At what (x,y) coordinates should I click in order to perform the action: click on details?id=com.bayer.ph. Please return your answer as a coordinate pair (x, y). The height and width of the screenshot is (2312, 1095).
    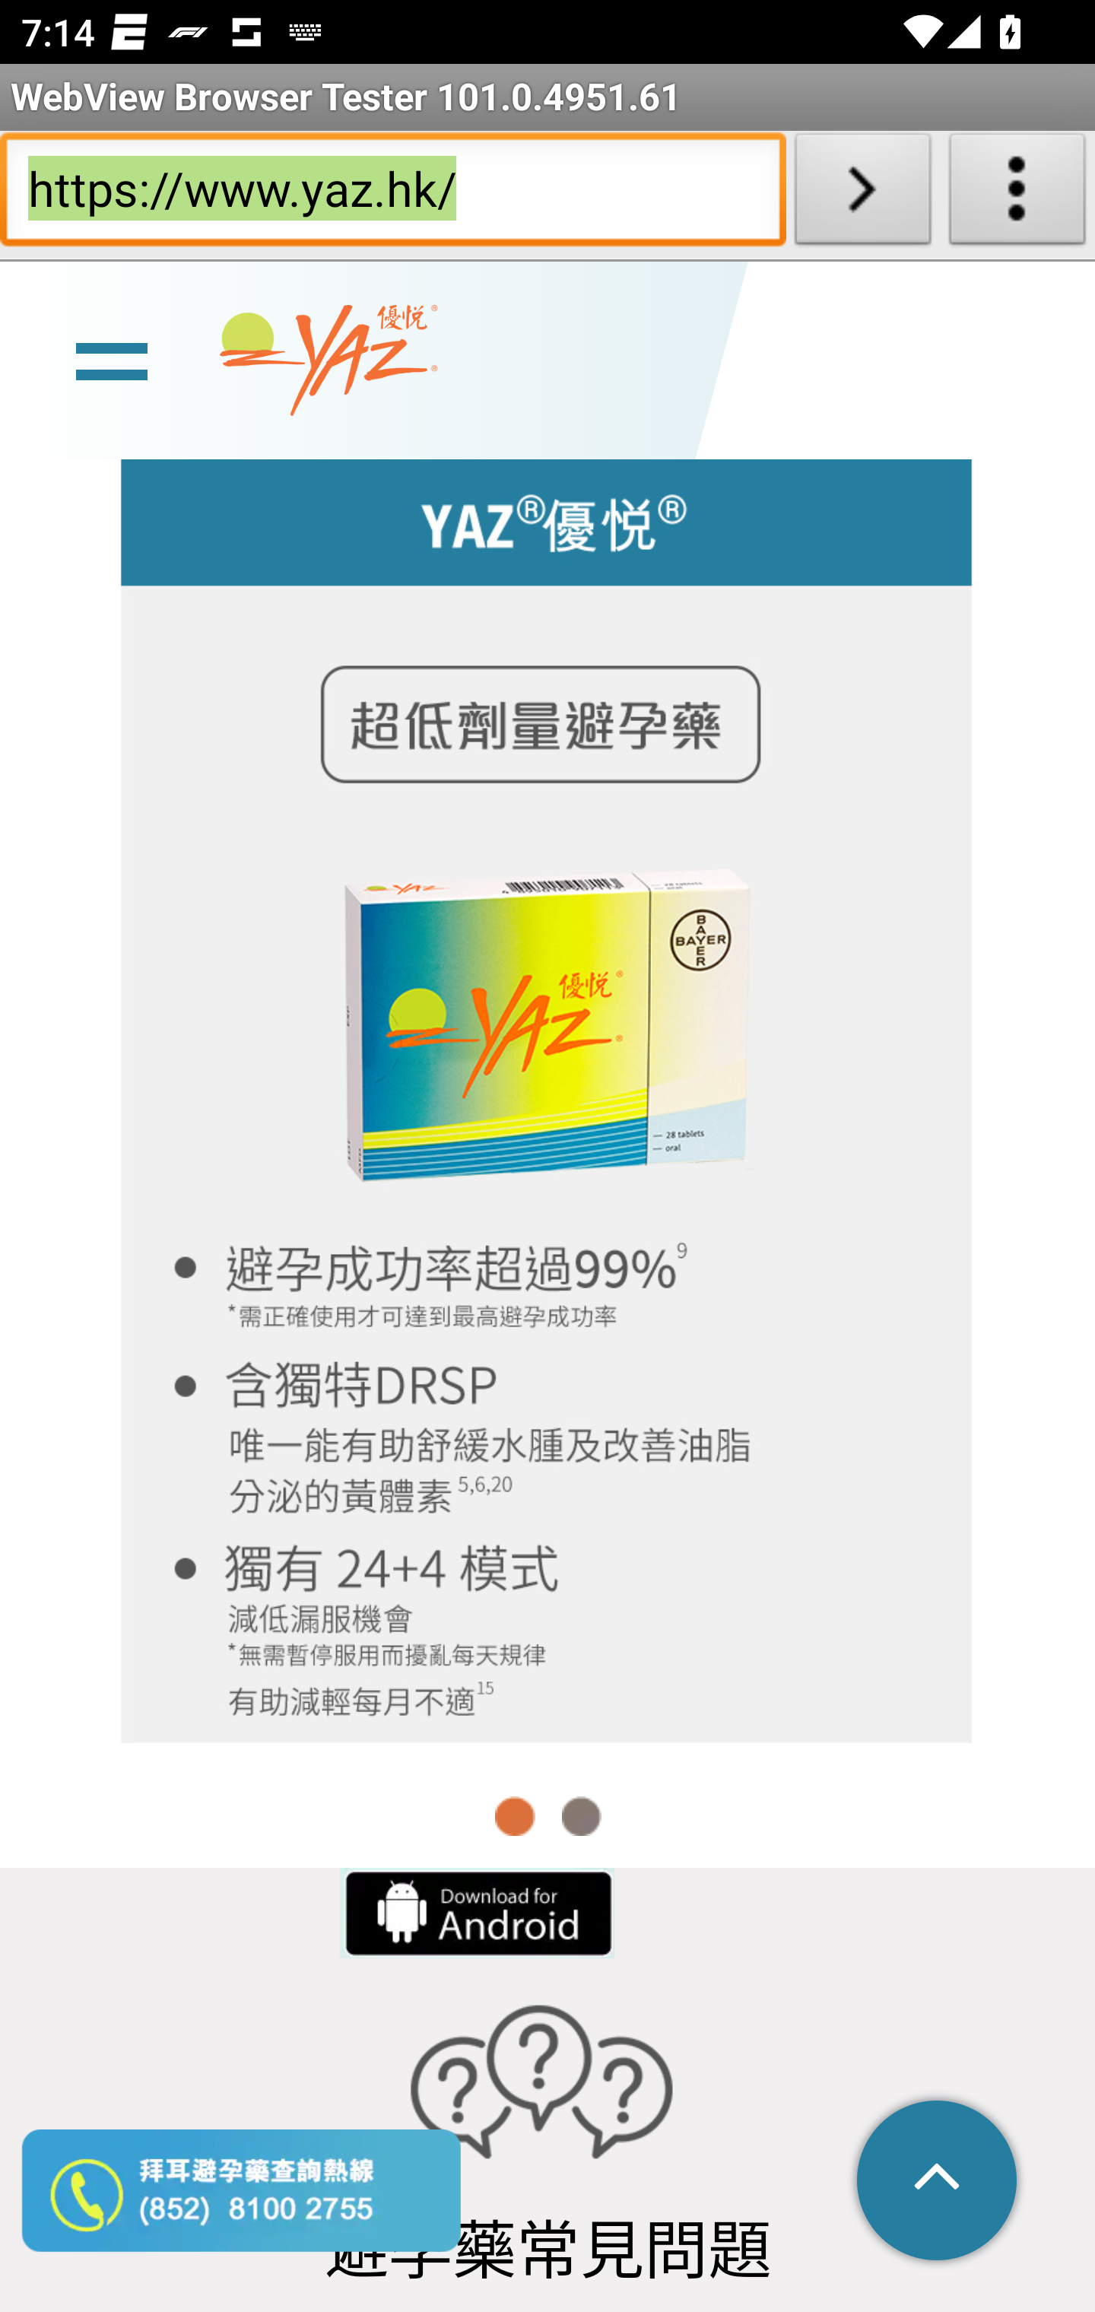
    Looking at the image, I should click on (475, 1912).